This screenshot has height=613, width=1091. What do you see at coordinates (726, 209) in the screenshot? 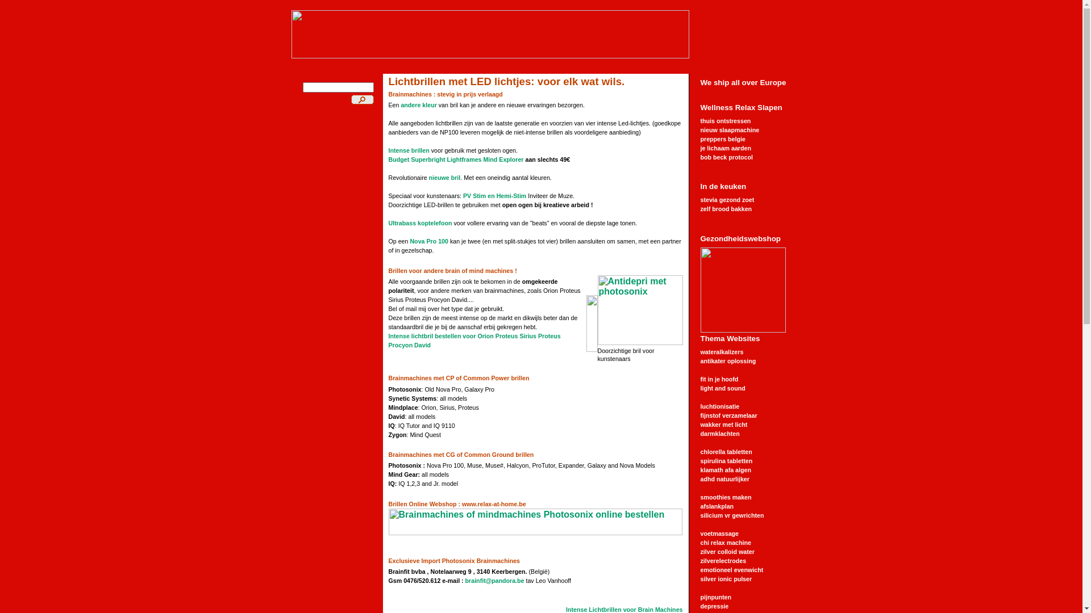
I see `zelf brood bakken` at bounding box center [726, 209].